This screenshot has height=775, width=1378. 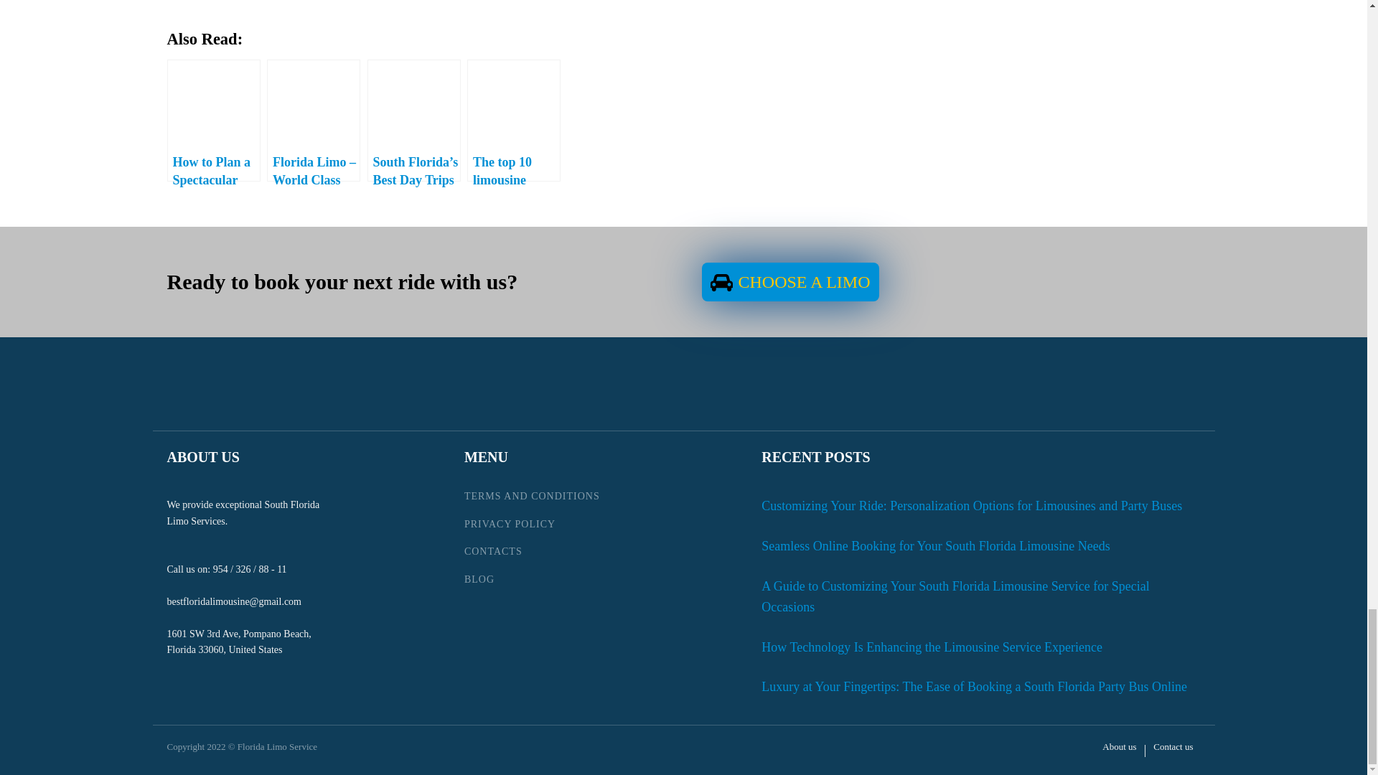 What do you see at coordinates (415, 106) in the screenshot?
I see `2024 039 S Top Limousine Picks For Corporate Holiday Parties` at bounding box center [415, 106].